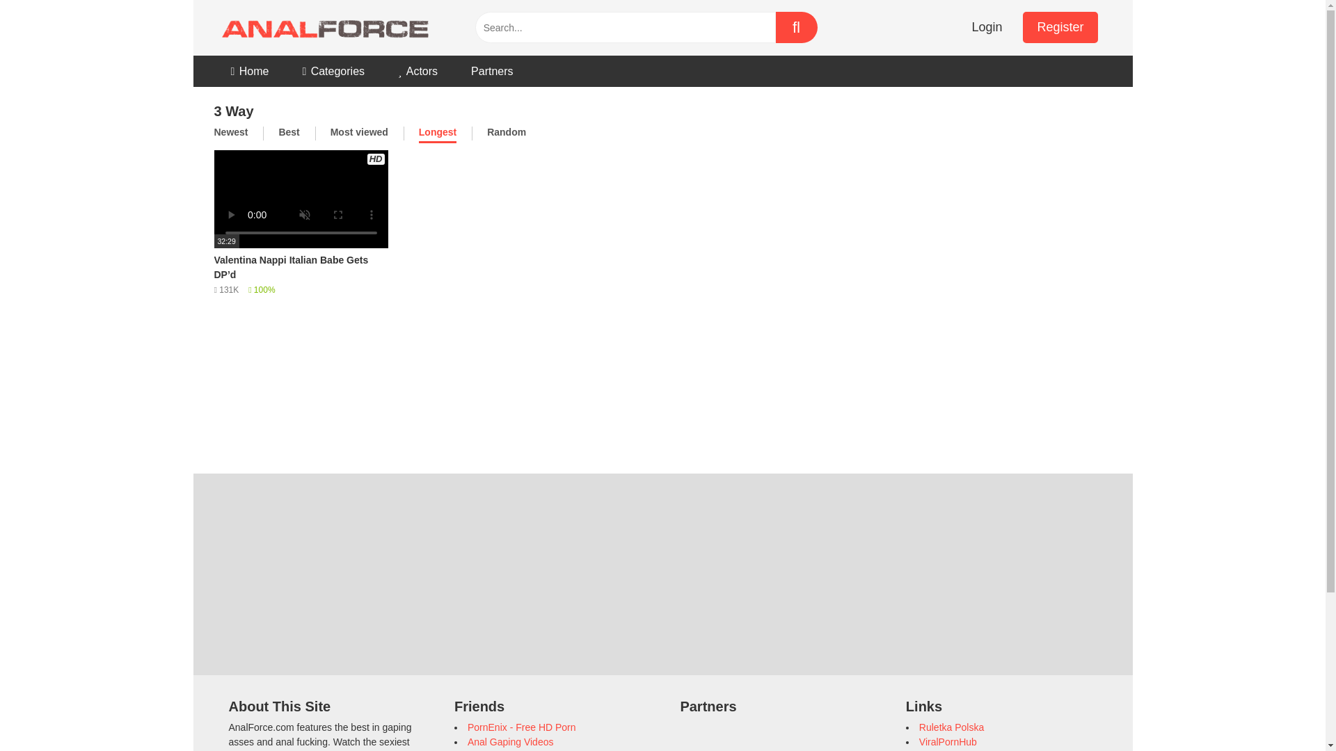 This screenshot has width=1336, height=751. I want to click on Categories, so click(333, 71).